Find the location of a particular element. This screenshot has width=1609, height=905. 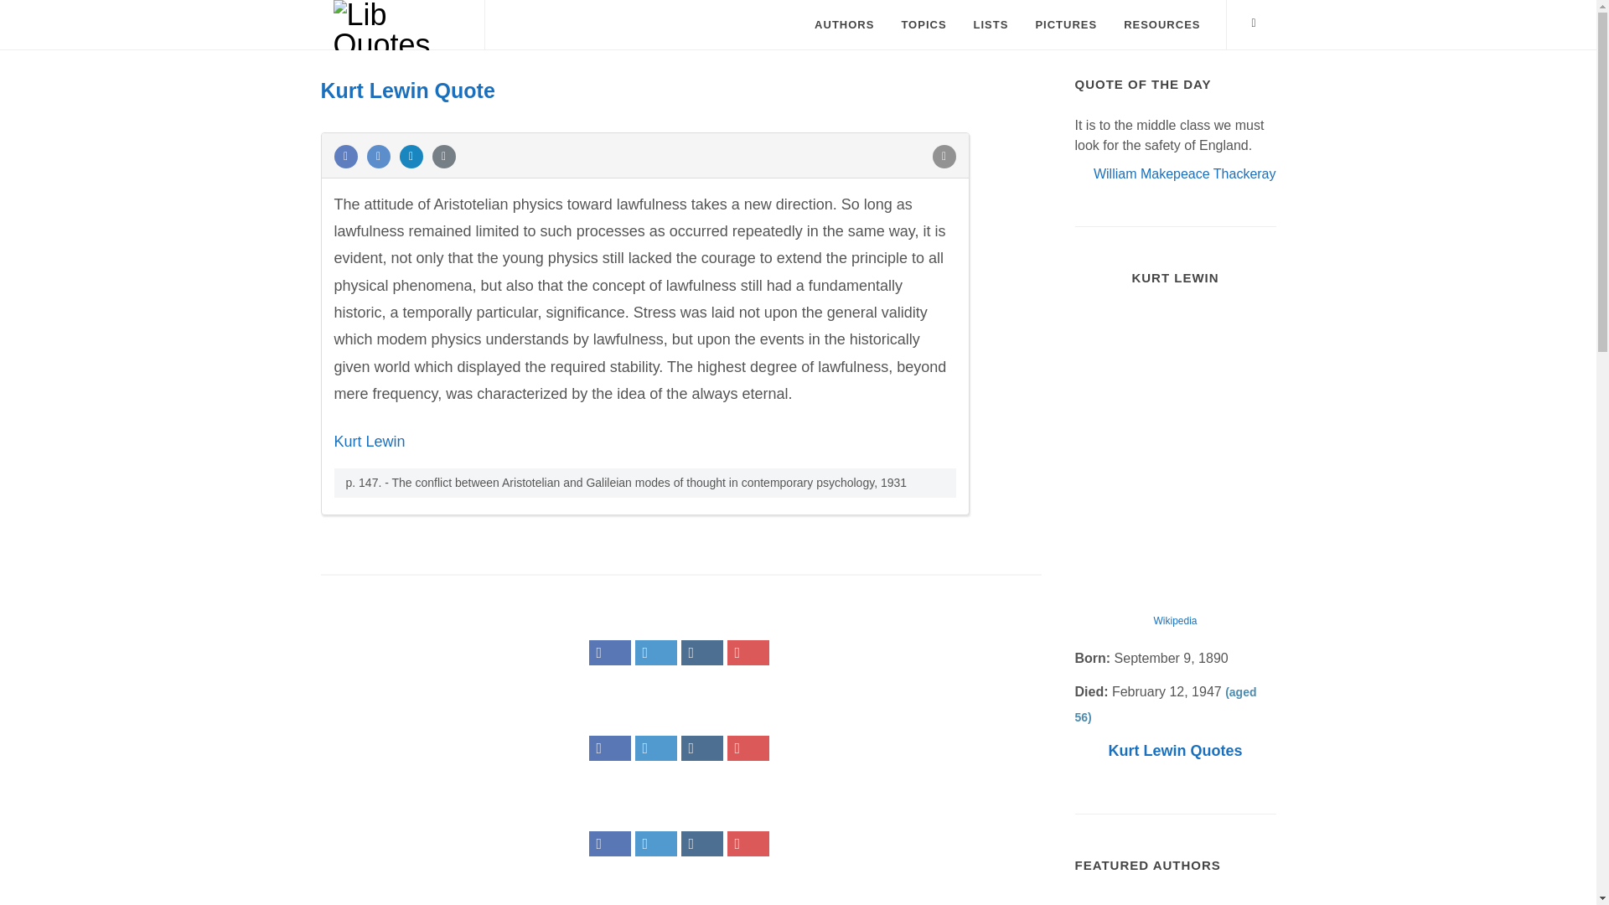

Kurt Lewin is located at coordinates (369, 441).